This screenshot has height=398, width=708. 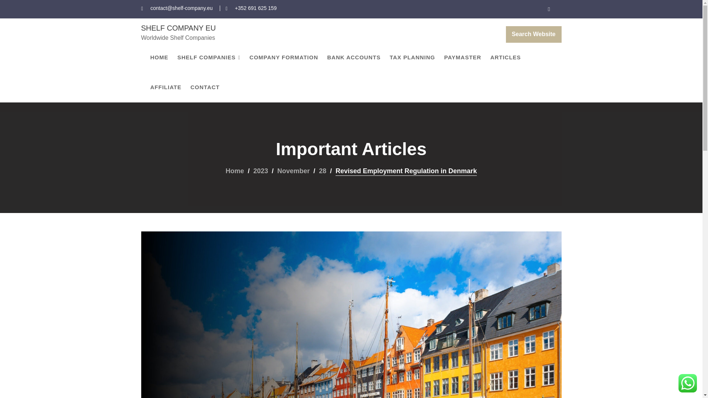 What do you see at coordinates (294, 171) in the screenshot?
I see `November` at bounding box center [294, 171].